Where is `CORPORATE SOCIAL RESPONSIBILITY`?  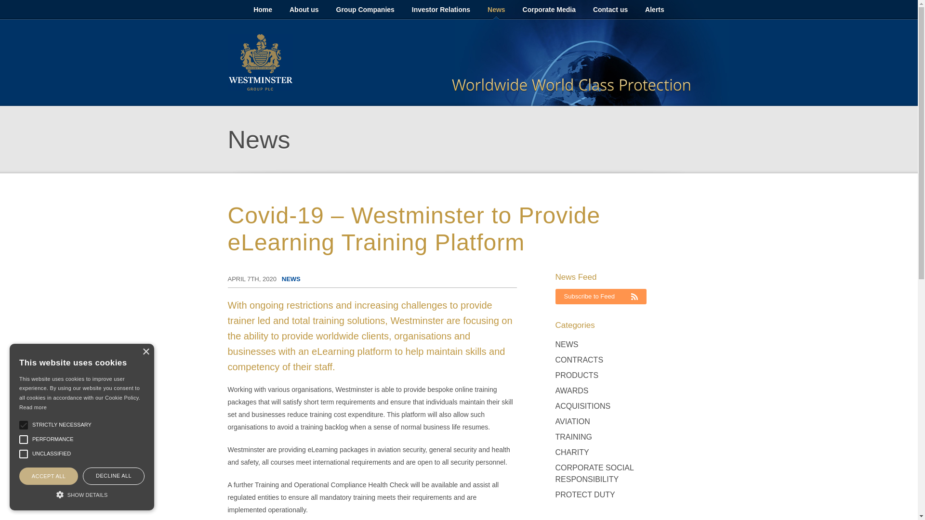 CORPORATE SOCIAL RESPONSIBILITY is located at coordinates (622, 473).